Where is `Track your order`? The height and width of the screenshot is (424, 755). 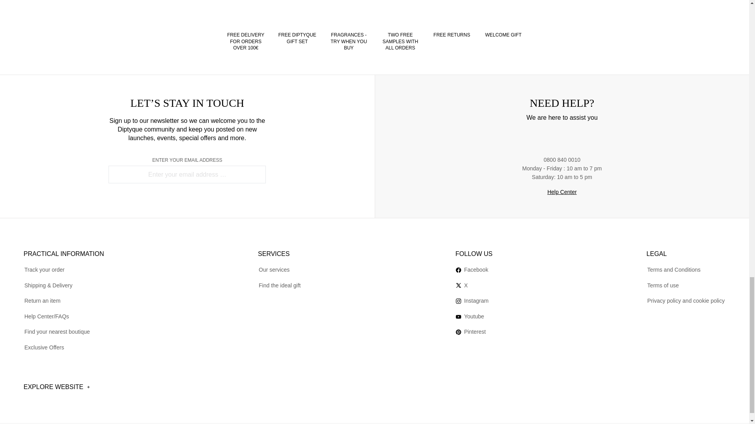
Track your order is located at coordinates (44, 270).